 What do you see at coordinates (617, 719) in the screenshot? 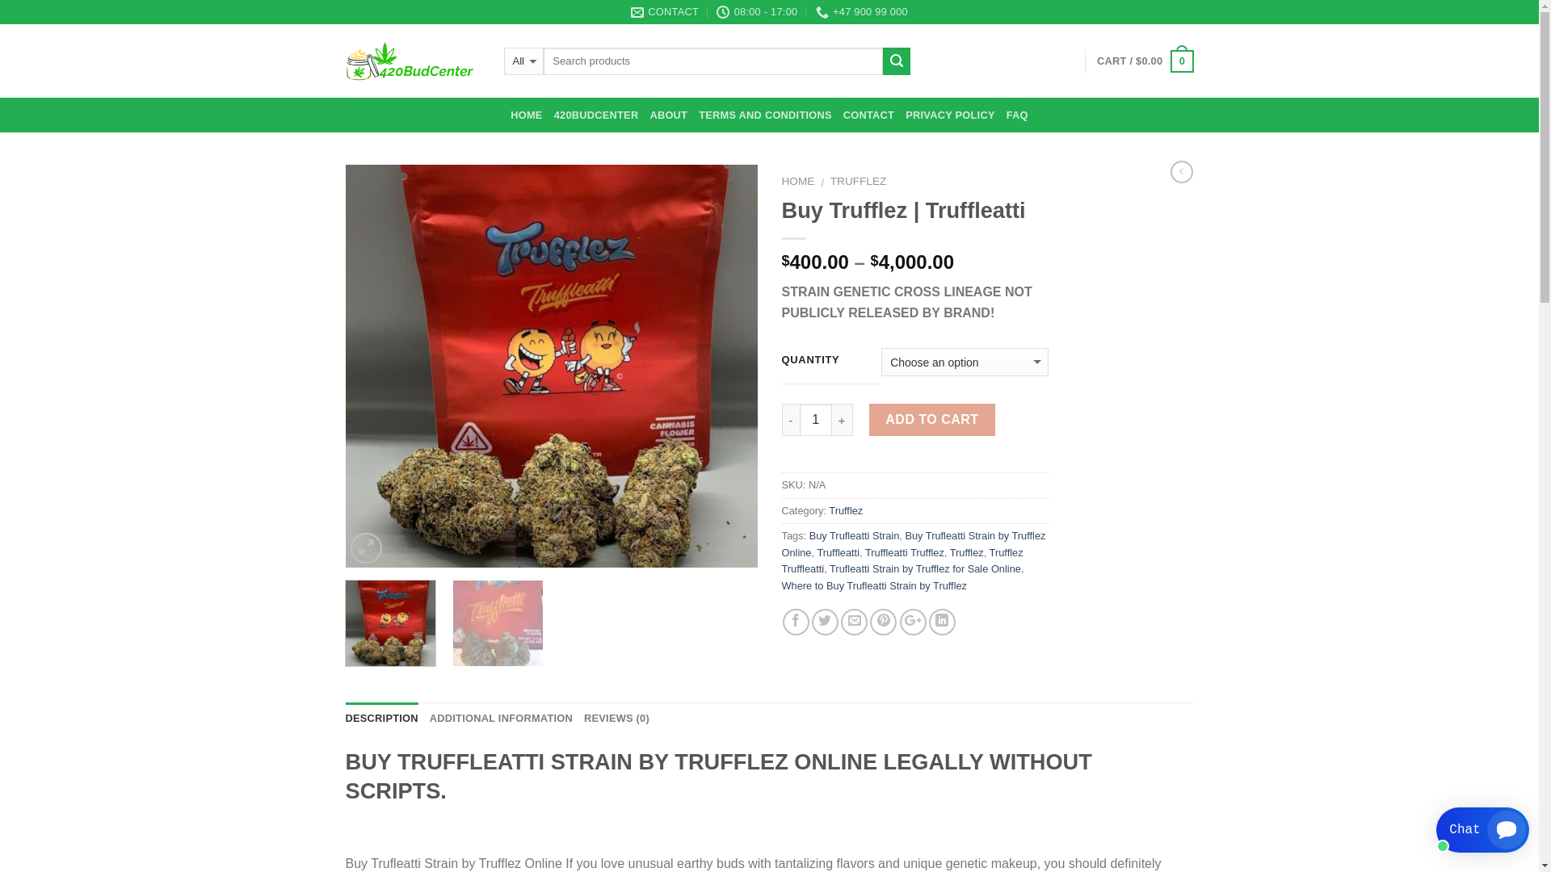
I see `REVIEWS (0)` at bounding box center [617, 719].